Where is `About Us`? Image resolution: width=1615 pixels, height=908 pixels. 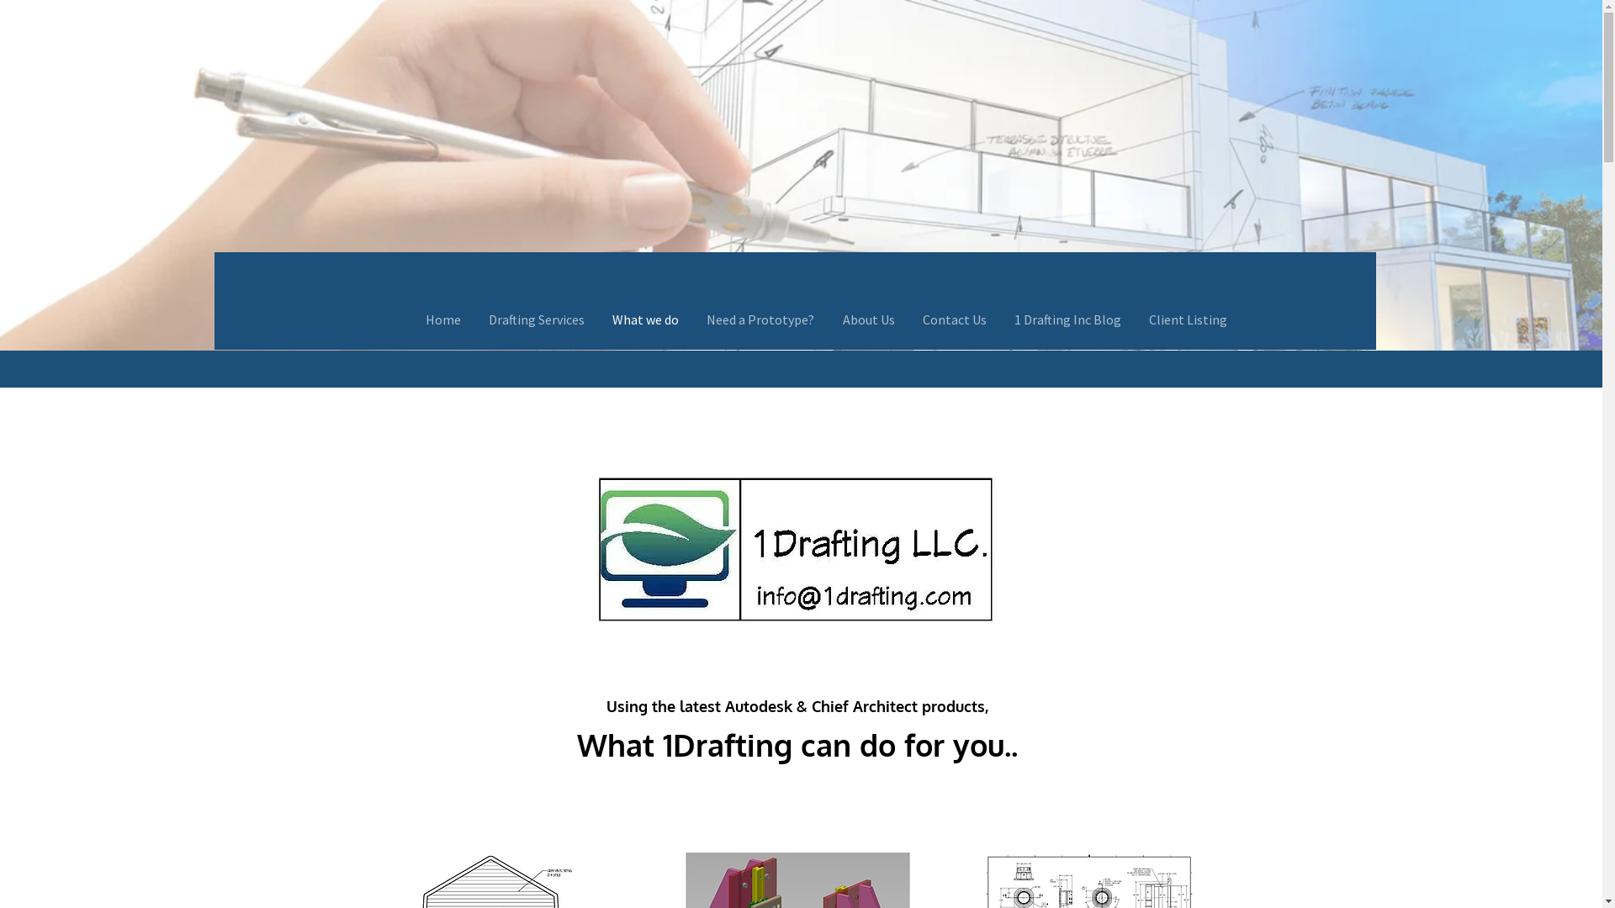
About Us is located at coordinates (868, 319).